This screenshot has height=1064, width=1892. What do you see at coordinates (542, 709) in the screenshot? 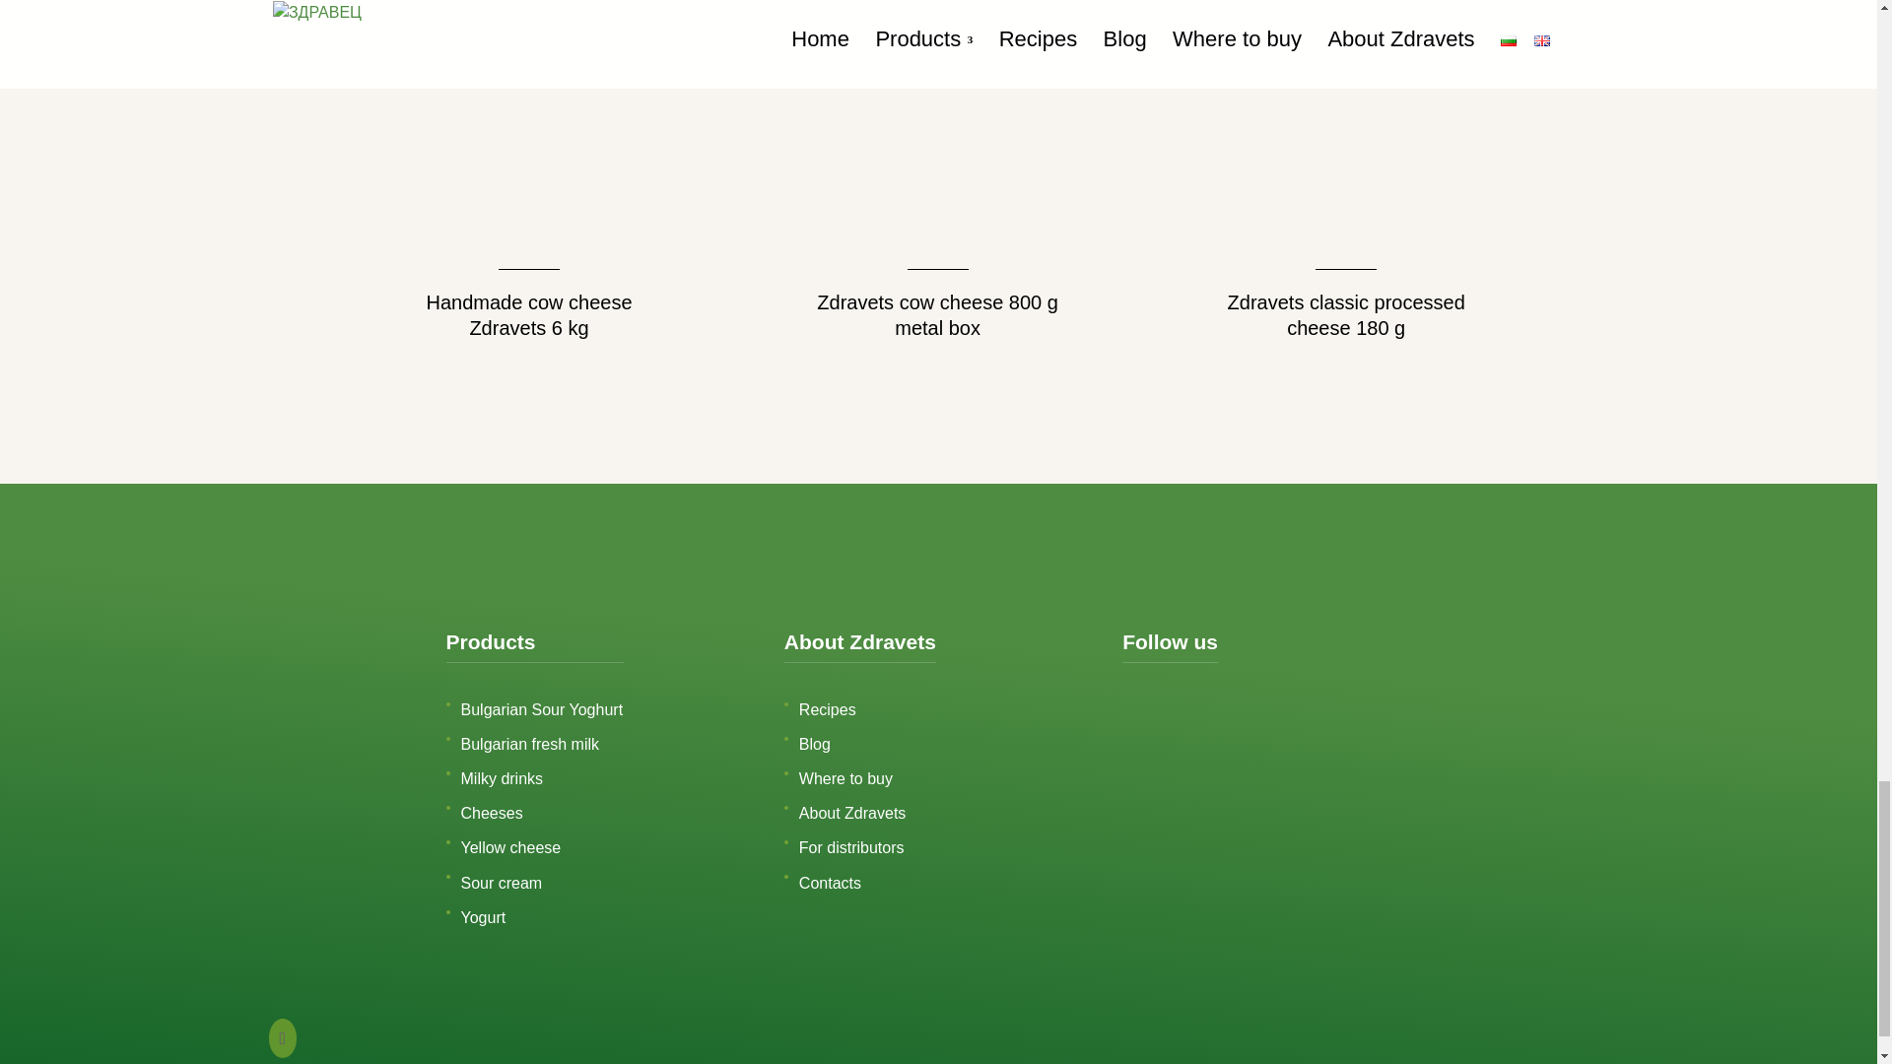
I see `Bulgarian Sour Yoghurt` at bounding box center [542, 709].